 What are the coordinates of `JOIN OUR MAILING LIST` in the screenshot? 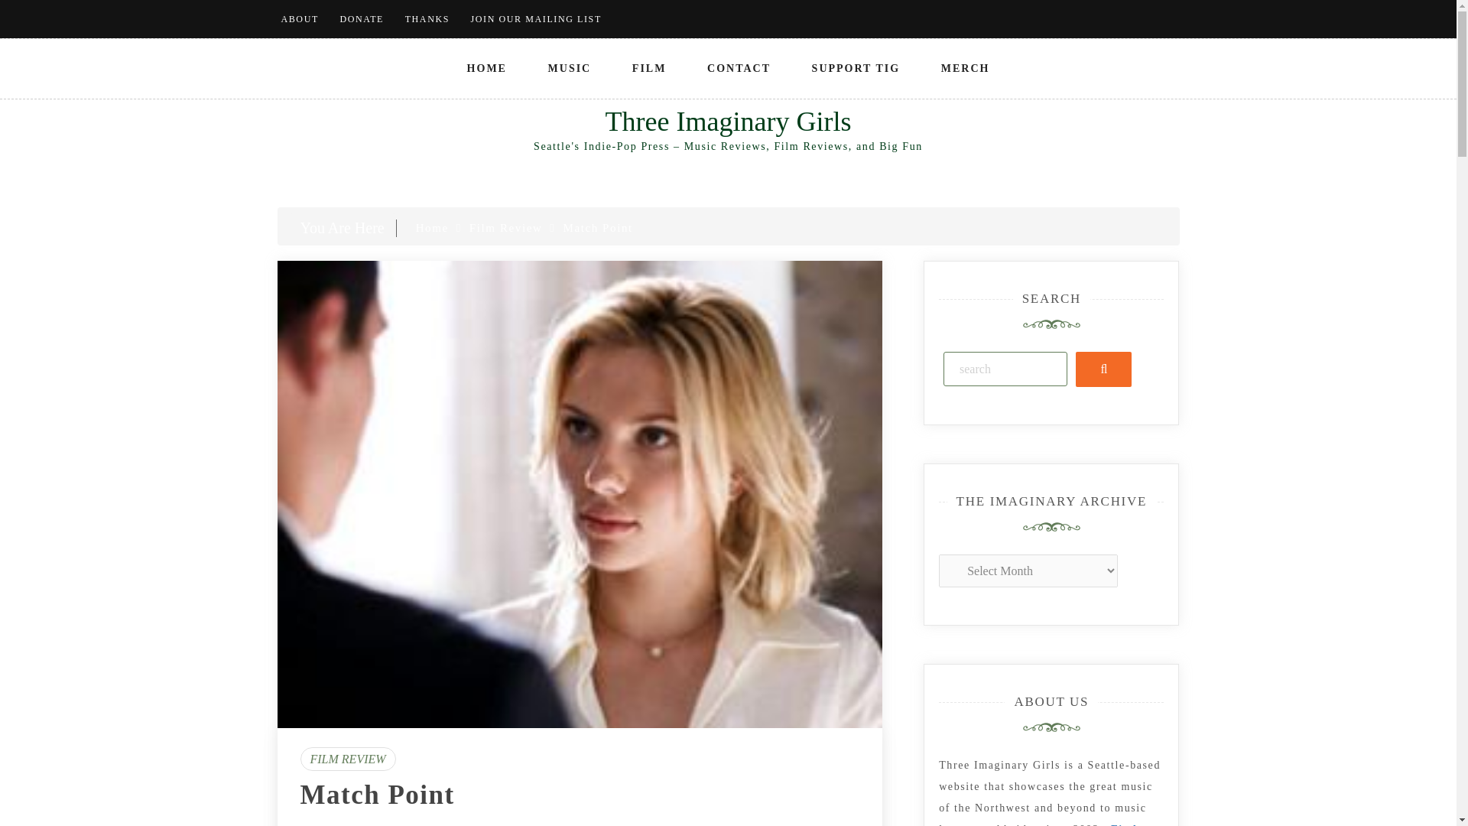 It's located at (537, 19).